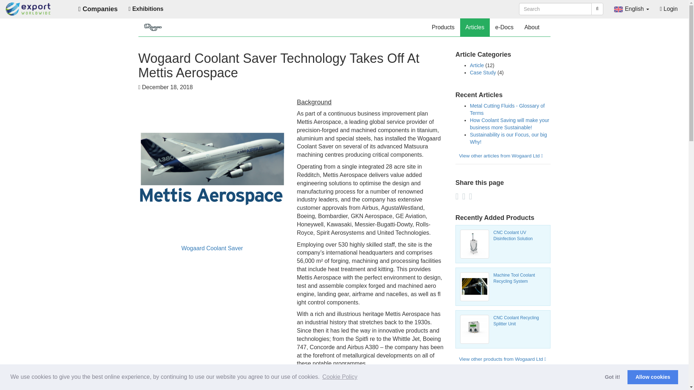 The height and width of the screenshot is (390, 694). What do you see at coordinates (146, 9) in the screenshot?
I see `Exhibitions` at bounding box center [146, 9].